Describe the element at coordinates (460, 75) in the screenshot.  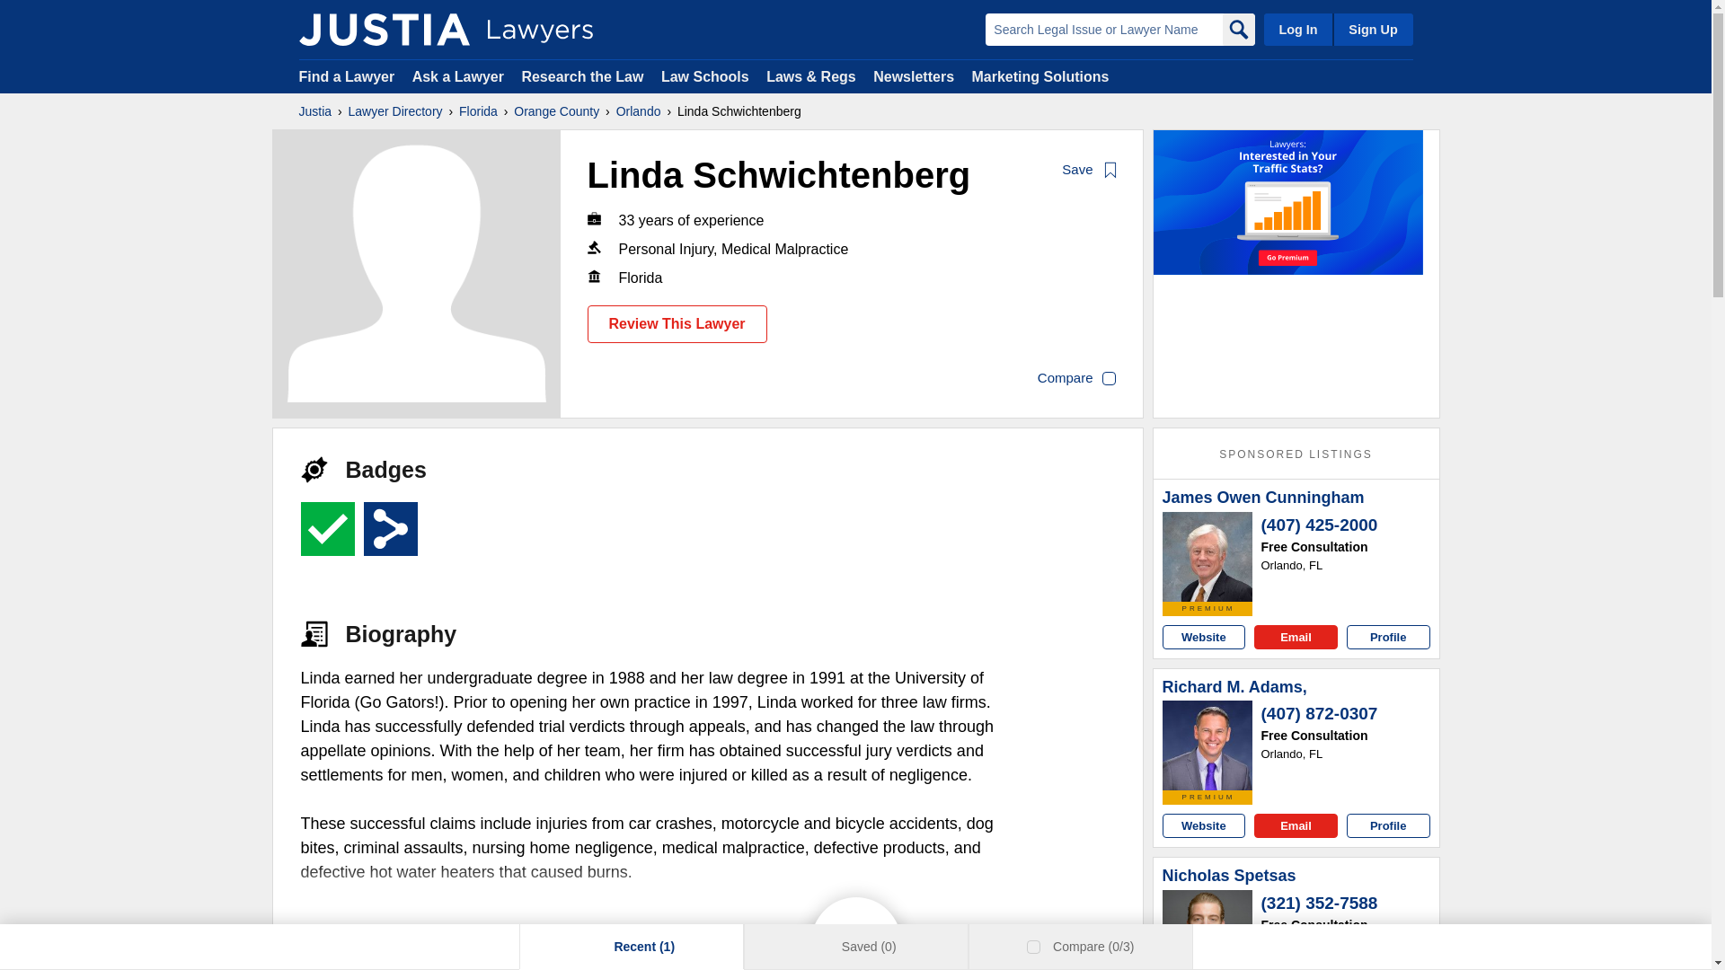
I see `Ask a Lawyer` at that location.